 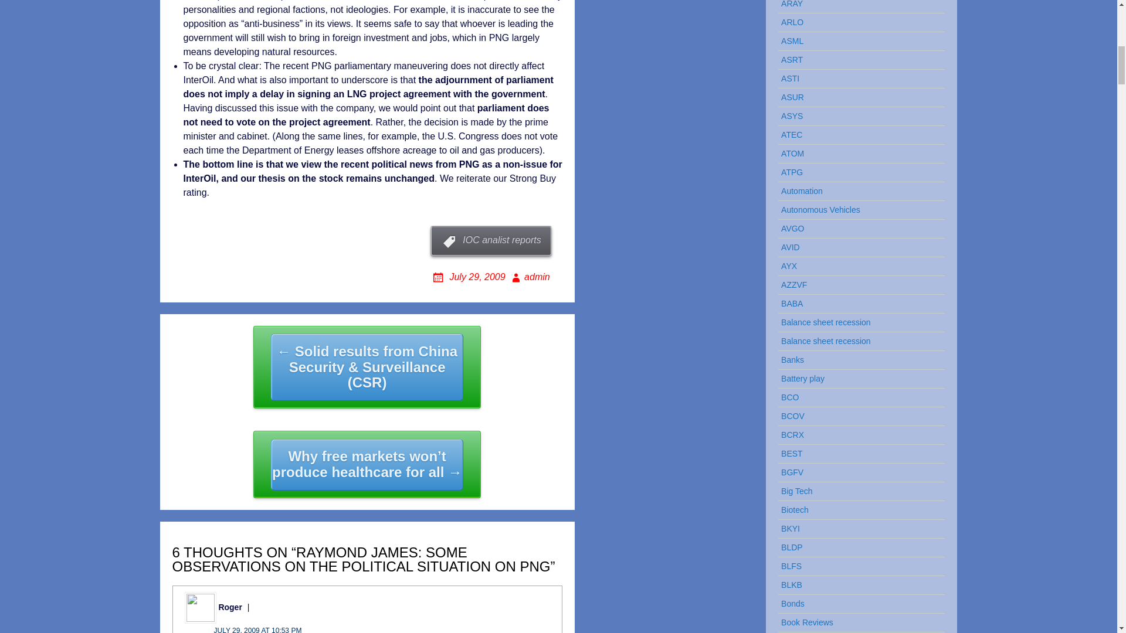 What do you see at coordinates (490, 240) in the screenshot?
I see `IOC analist reports` at bounding box center [490, 240].